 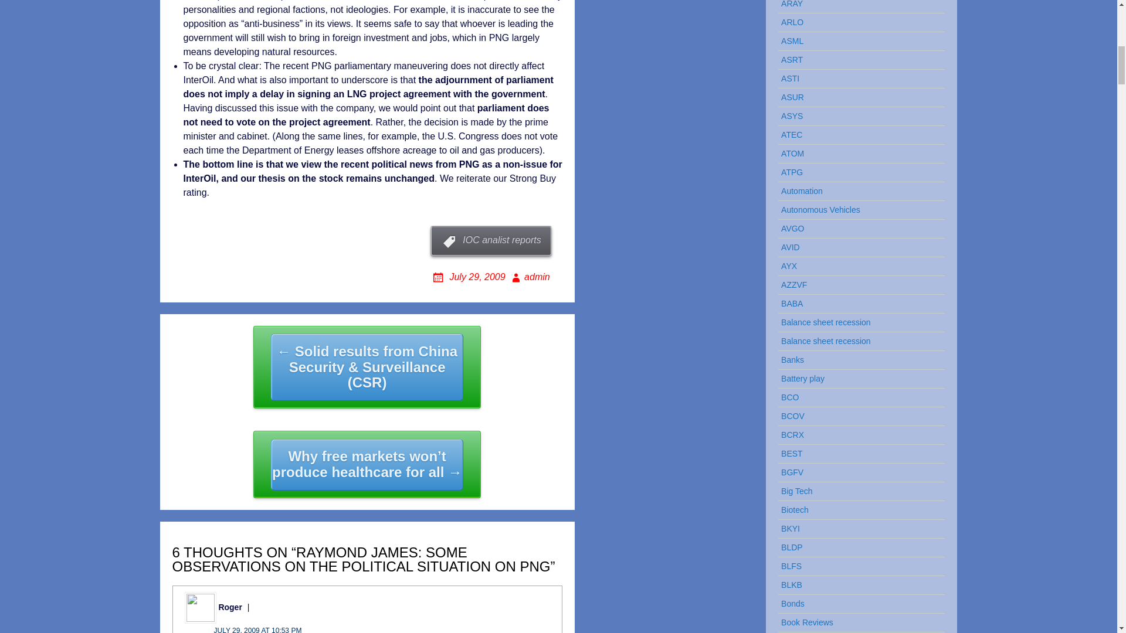 What do you see at coordinates (490, 240) in the screenshot?
I see `IOC analist reports` at bounding box center [490, 240].